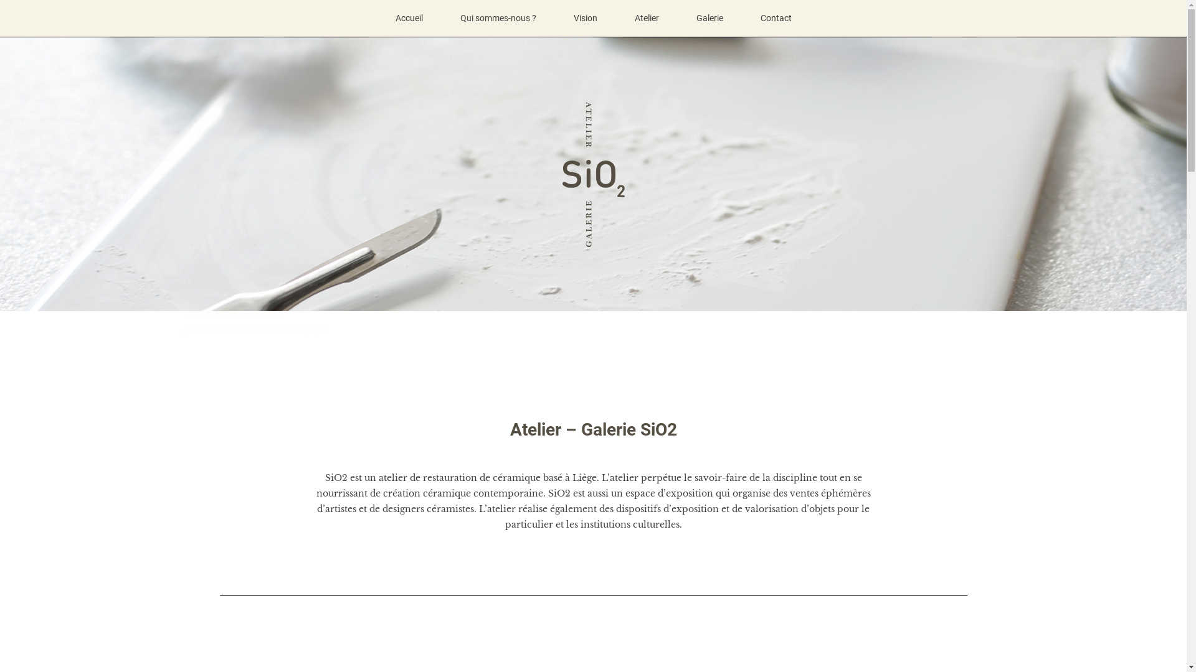 The width and height of the screenshot is (1196, 672). I want to click on Liste Des Casinos Bruxelles, so click(112, 68).